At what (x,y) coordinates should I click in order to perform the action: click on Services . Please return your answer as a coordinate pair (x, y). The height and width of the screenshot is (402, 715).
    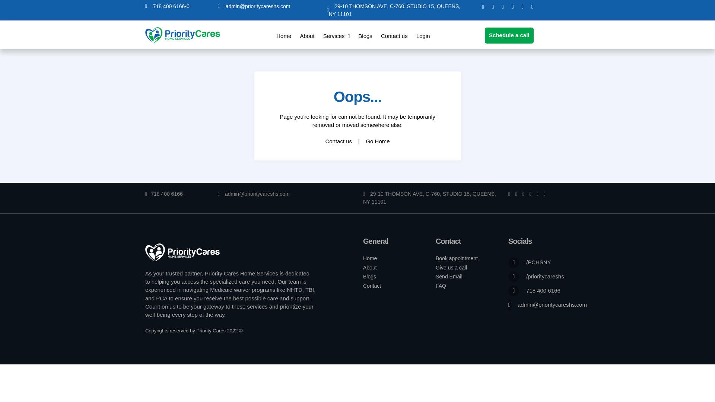
    Looking at the image, I should click on (336, 36).